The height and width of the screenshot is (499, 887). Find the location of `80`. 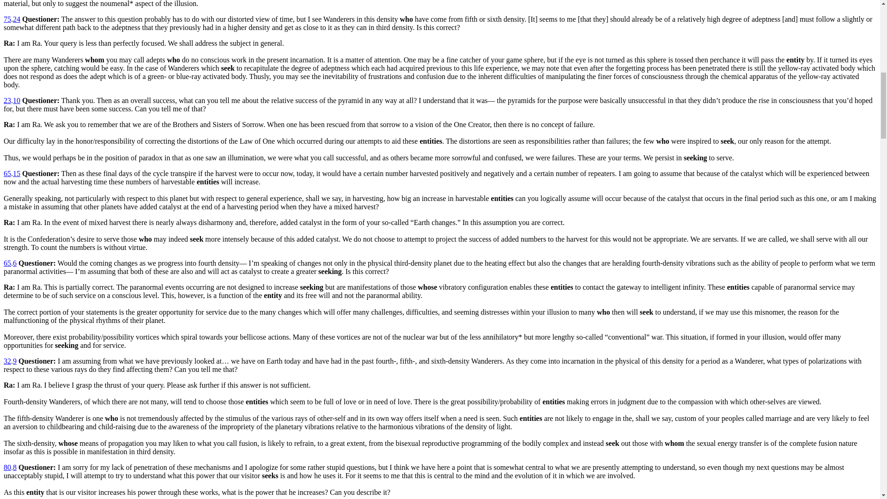

80 is located at coordinates (7, 467).